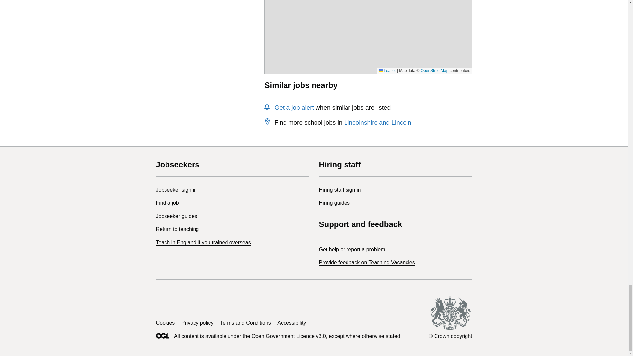 This screenshot has height=356, width=633. I want to click on Vacancy location, so click(368, 7).